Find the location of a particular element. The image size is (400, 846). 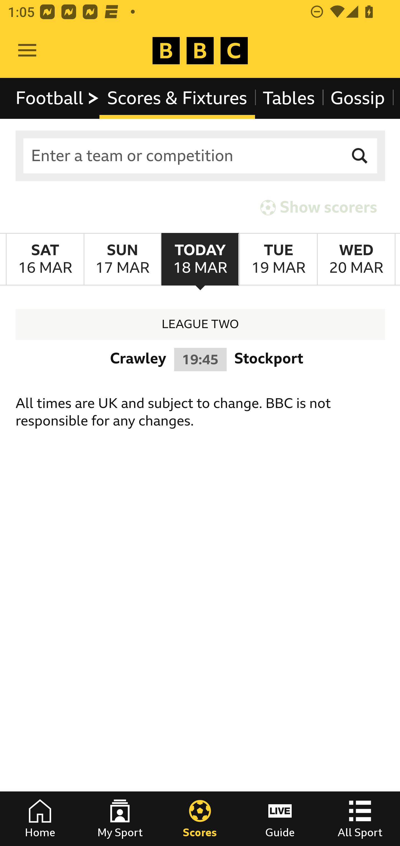

Show scorers is located at coordinates (319, 207).